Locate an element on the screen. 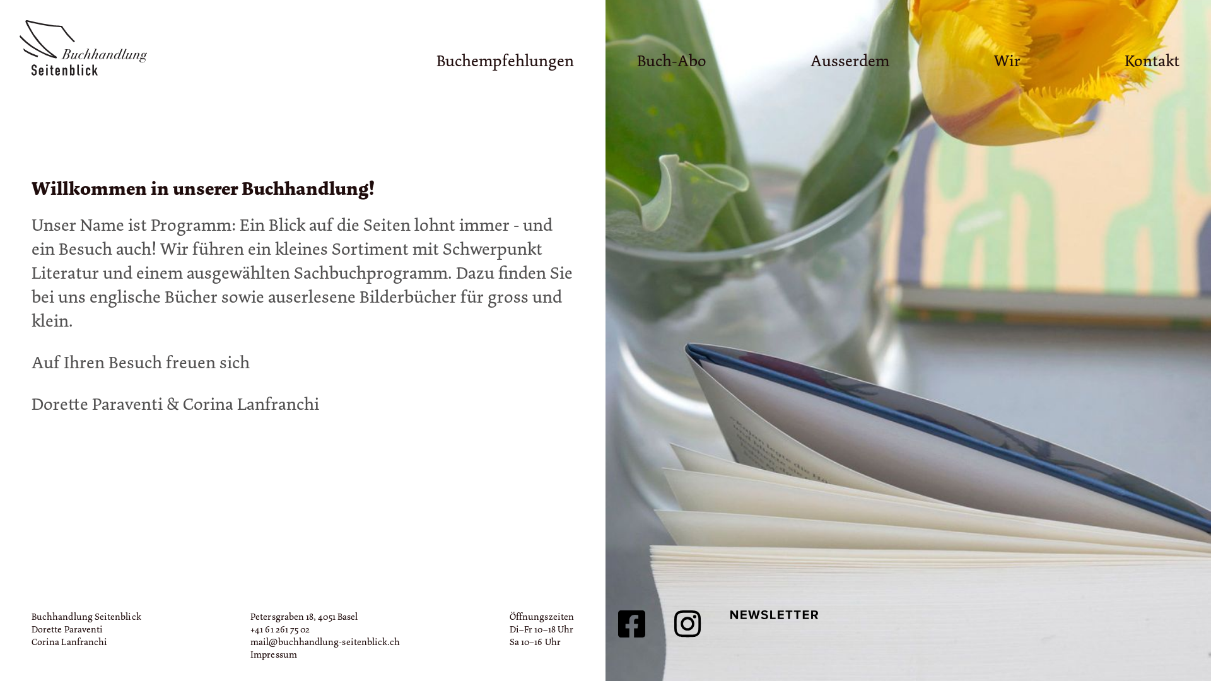  mail@buchhandlung-seitenblick.ch is located at coordinates (325, 642).